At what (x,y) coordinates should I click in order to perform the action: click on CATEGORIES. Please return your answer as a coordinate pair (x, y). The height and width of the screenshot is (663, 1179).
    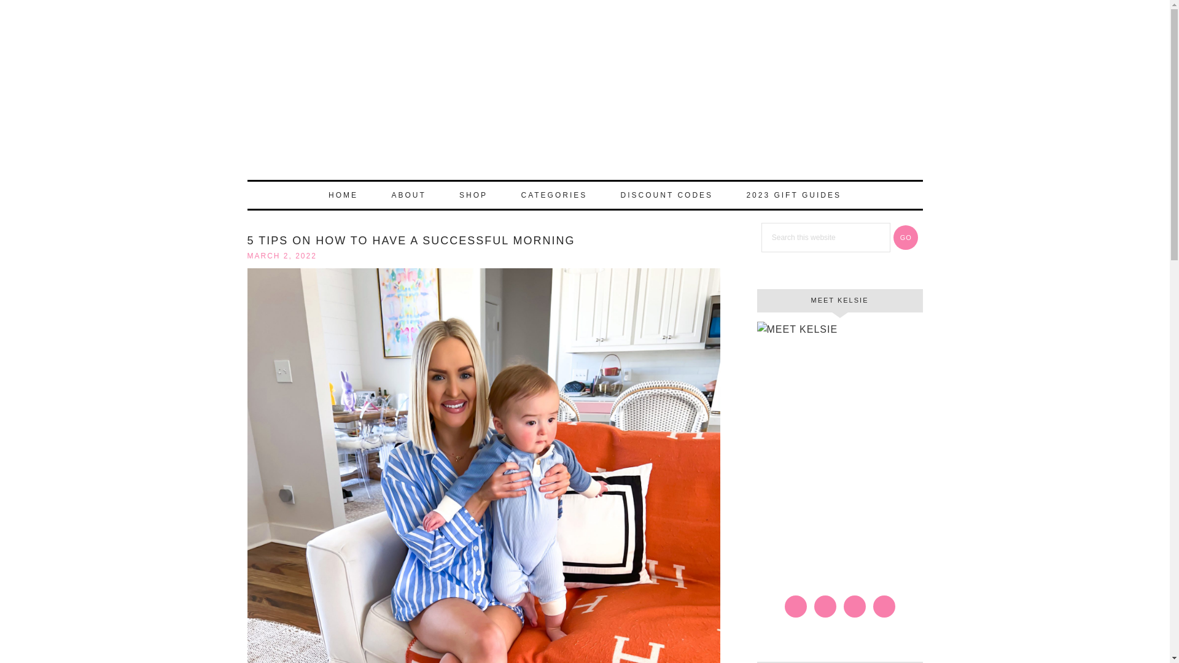
    Looking at the image, I should click on (553, 195).